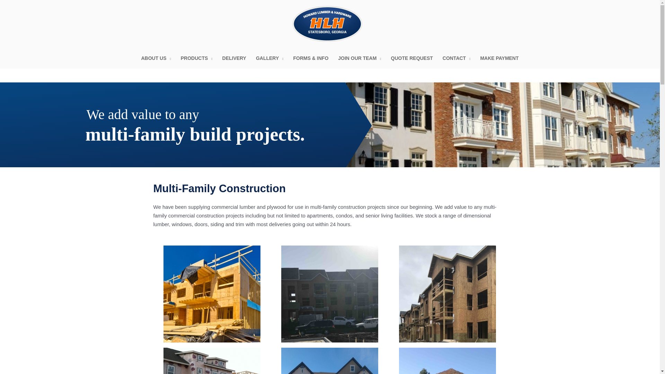 Image resolution: width=665 pixels, height=374 pixels. I want to click on IMG 1735, so click(447, 361).